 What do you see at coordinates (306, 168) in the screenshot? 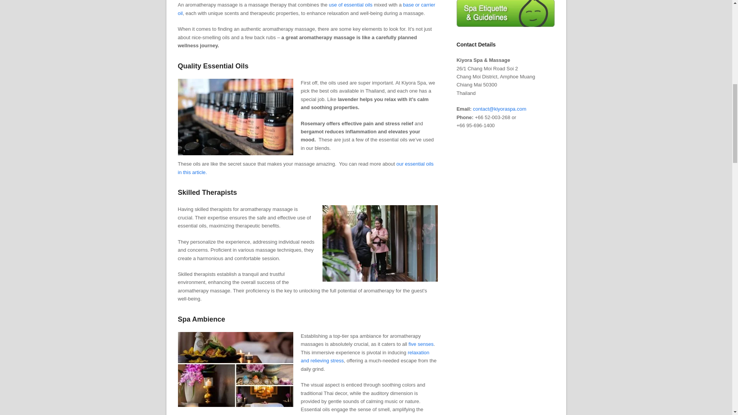
I see `our essential oils in this article. ` at bounding box center [306, 168].